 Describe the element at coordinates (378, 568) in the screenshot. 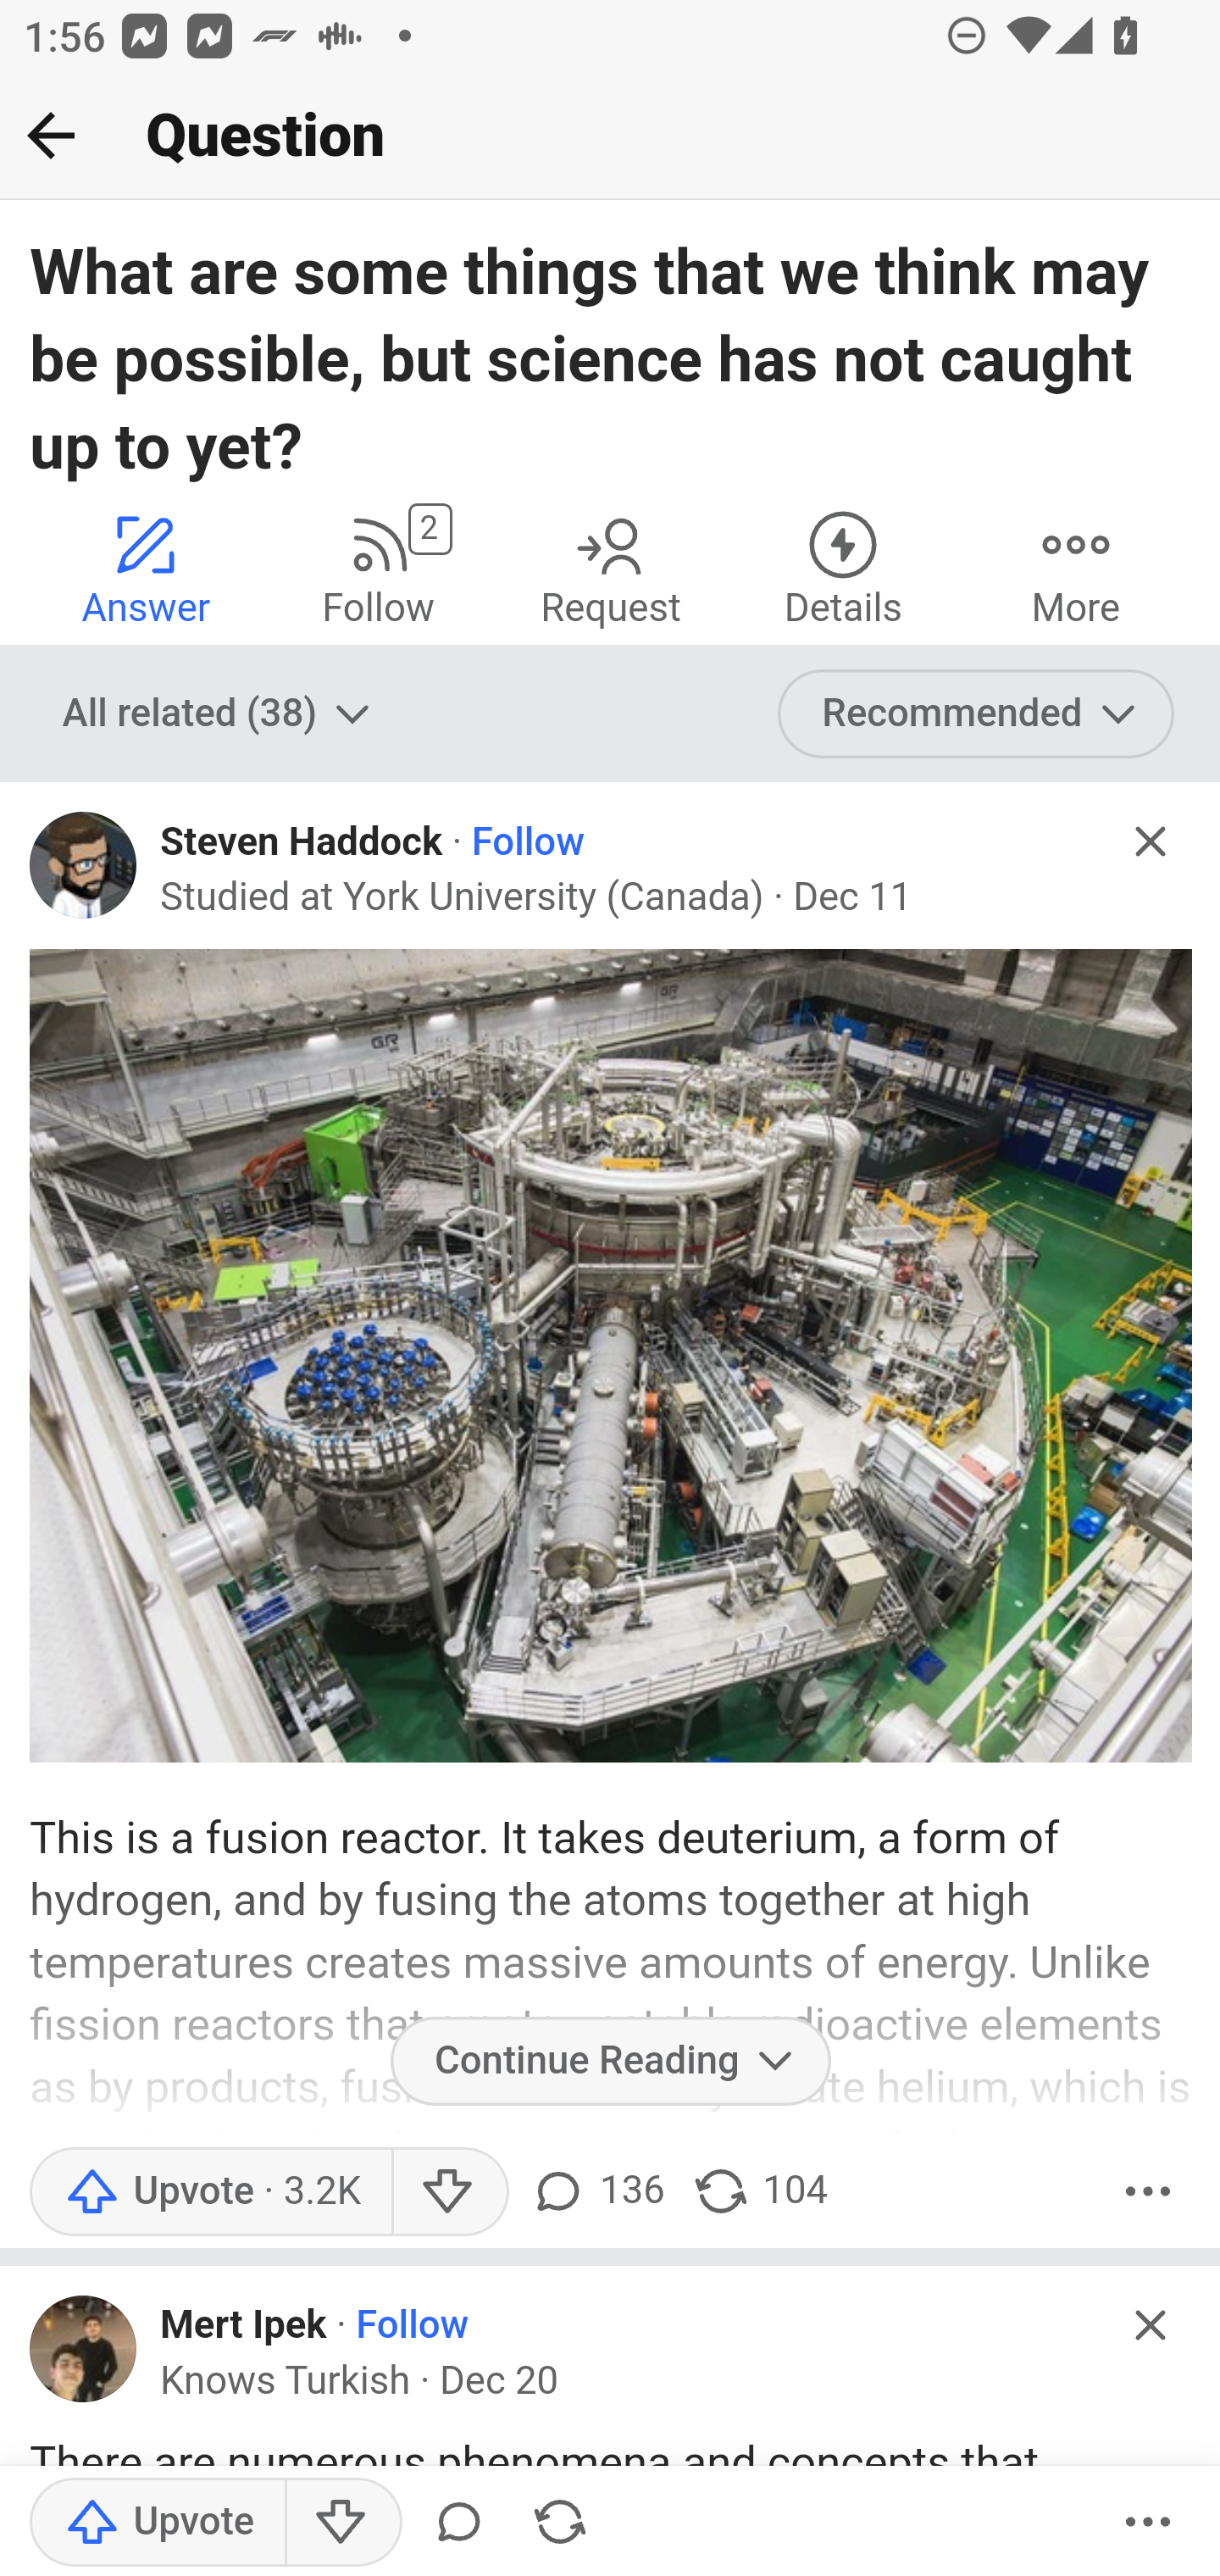

I see `2 Follow` at that location.